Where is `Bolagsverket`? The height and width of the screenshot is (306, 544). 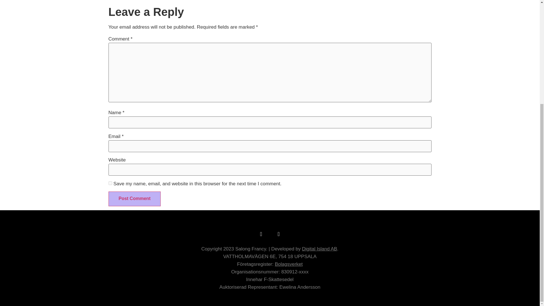 Bolagsverket is located at coordinates (288, 264).